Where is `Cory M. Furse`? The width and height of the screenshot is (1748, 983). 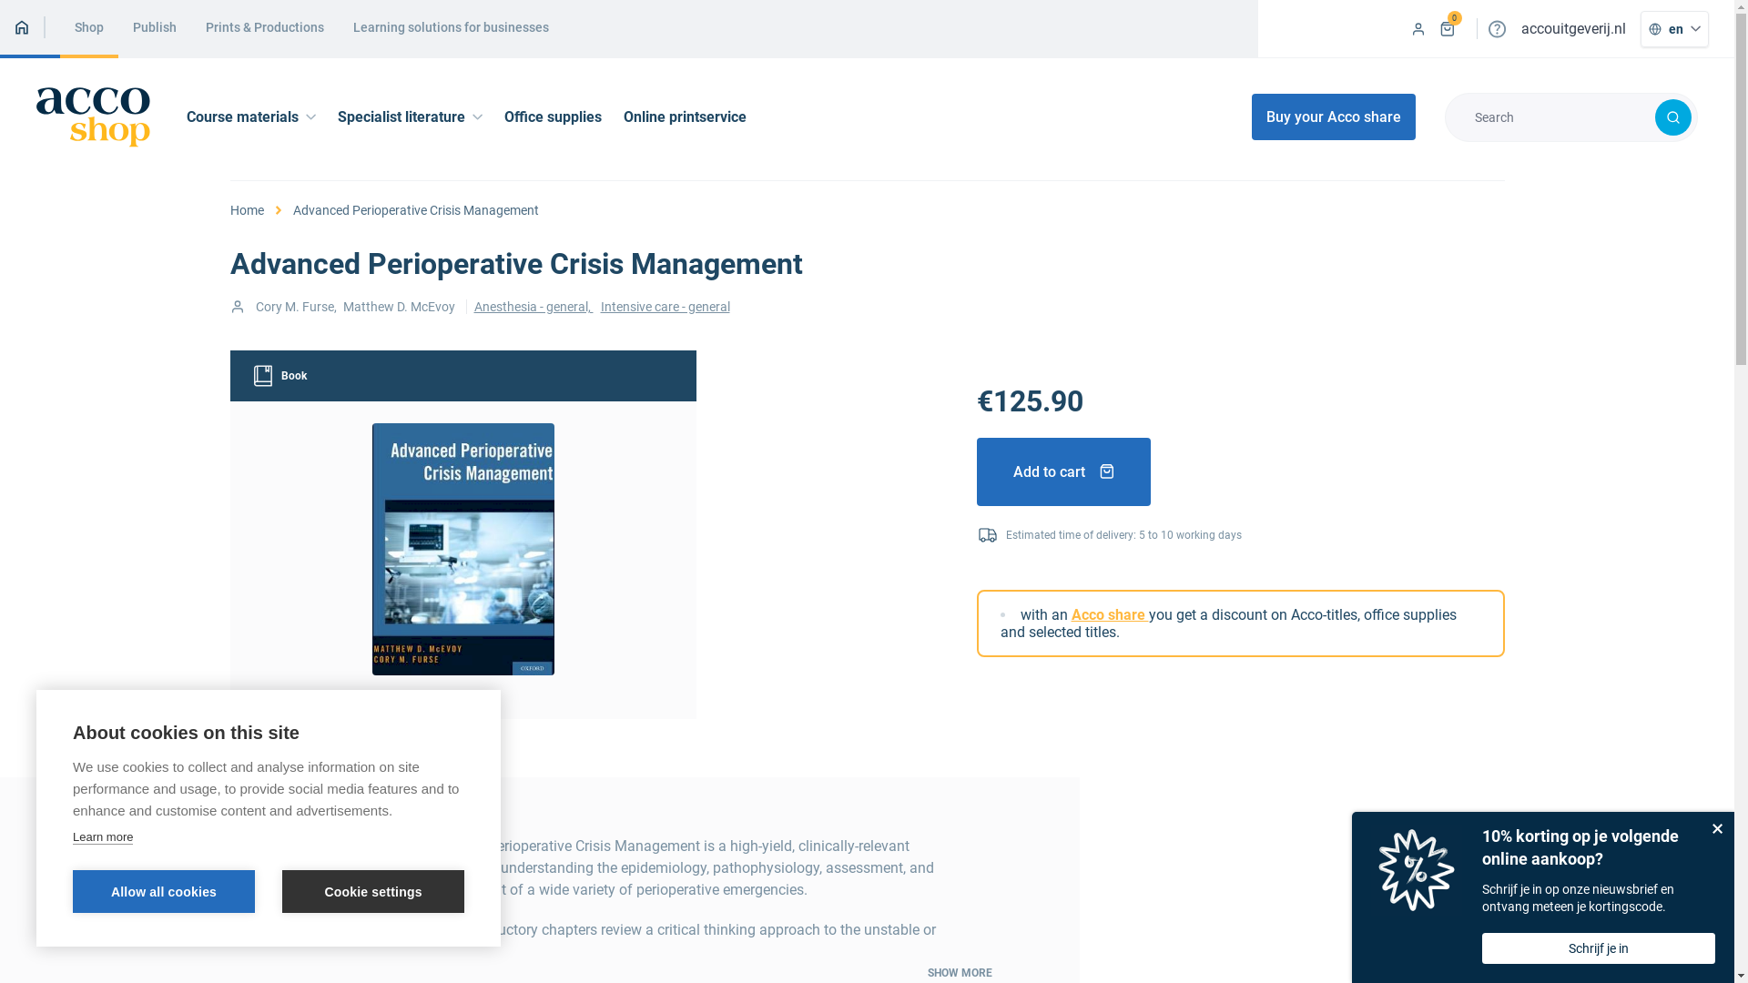
Cory M. Furse is located at coordinates (294, 307).